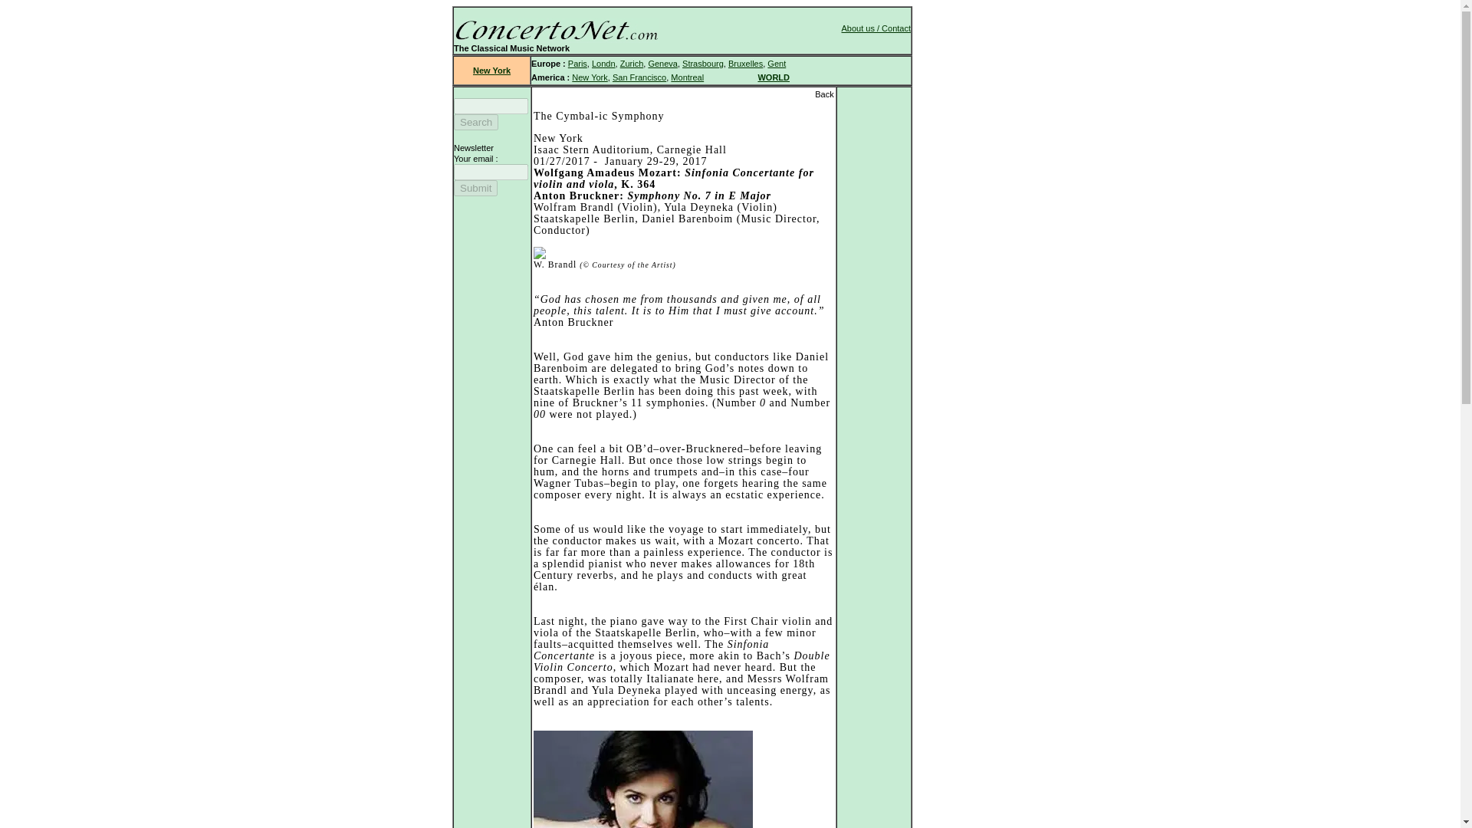 This screenshot has height=828, width=1472. Describe the element at coordinates (703, 63) in the screenshot. I see `Strasbourg` at that location.